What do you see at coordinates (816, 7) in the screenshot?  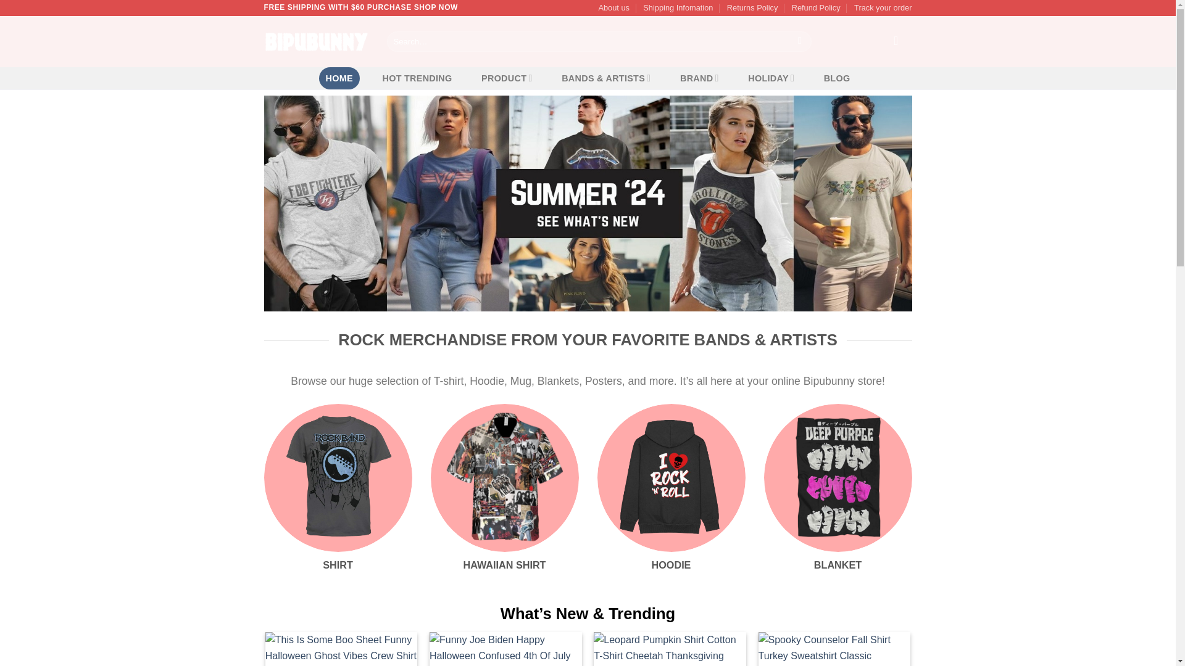 I see `Refund Policy` at bounding box center [816, 7].